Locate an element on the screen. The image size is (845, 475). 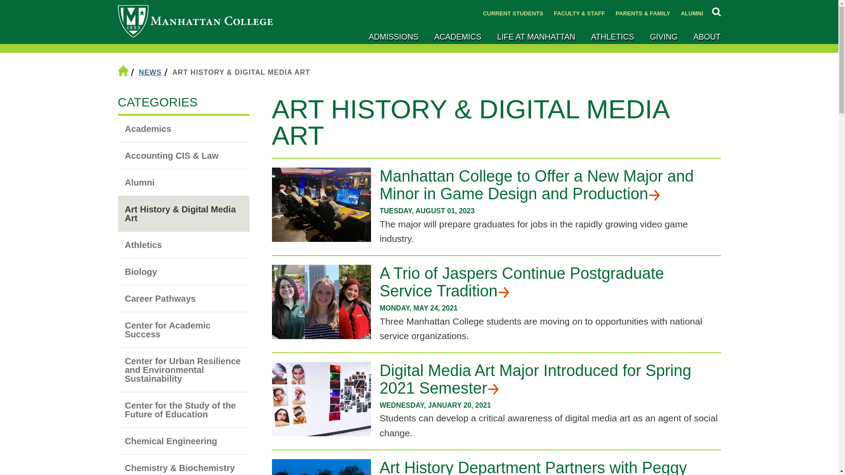
Monday, May 24, 2021 is located at coordinates (550, 308).